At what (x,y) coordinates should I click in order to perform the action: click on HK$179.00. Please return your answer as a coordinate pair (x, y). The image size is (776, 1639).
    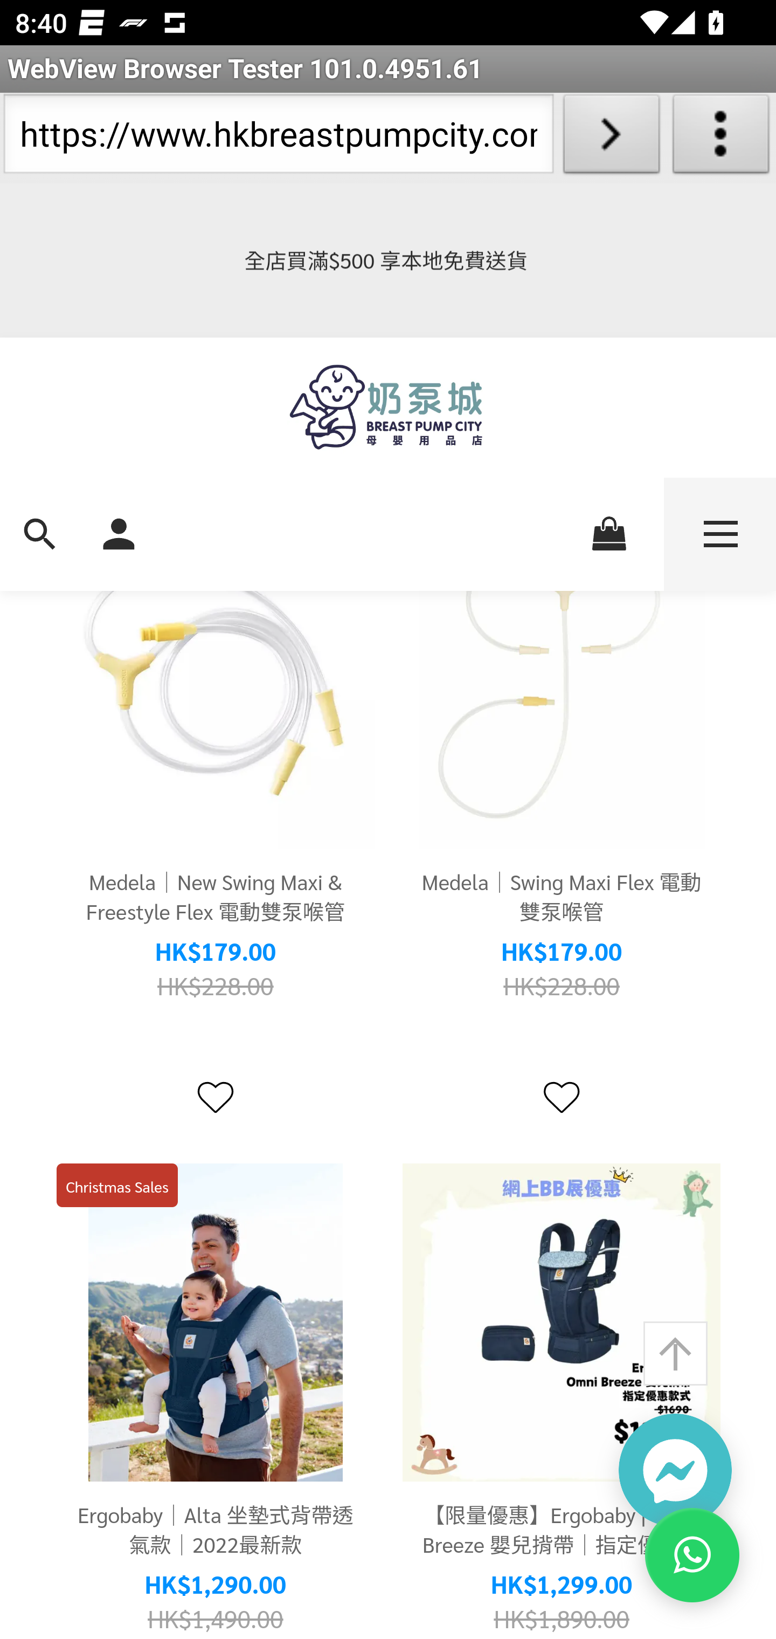
    Looking at the image, I should click on (216, 952).